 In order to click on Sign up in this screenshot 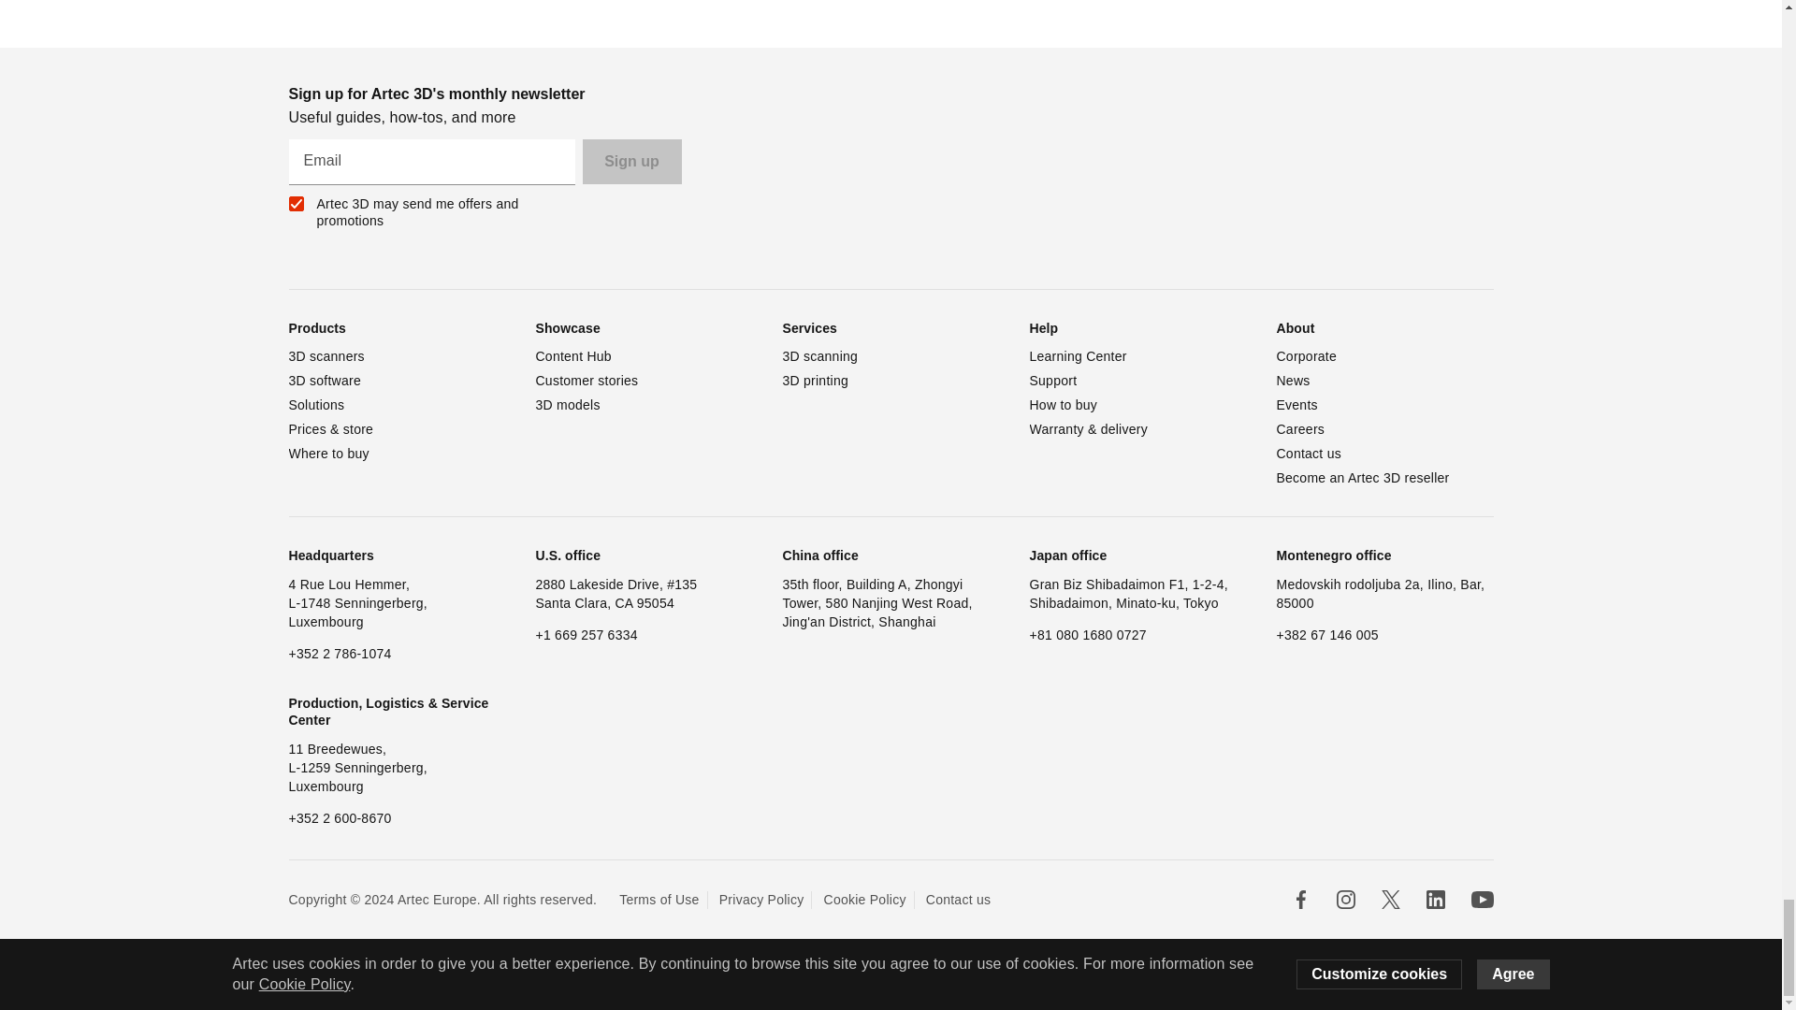, I will do `click(630, 161)`.